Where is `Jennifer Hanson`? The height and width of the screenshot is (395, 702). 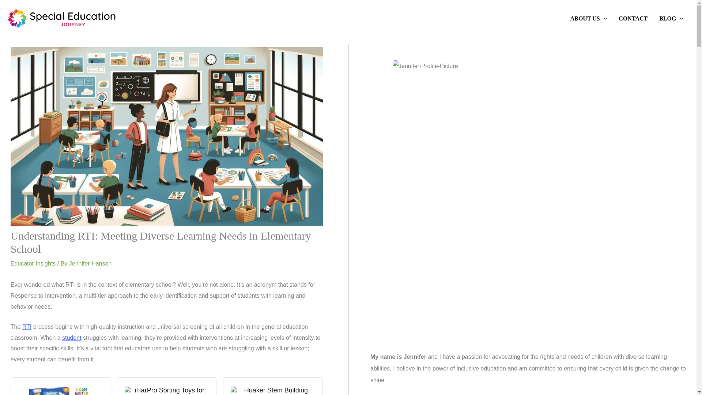 Jennifer Hanson is located at coordinates (90, 263).